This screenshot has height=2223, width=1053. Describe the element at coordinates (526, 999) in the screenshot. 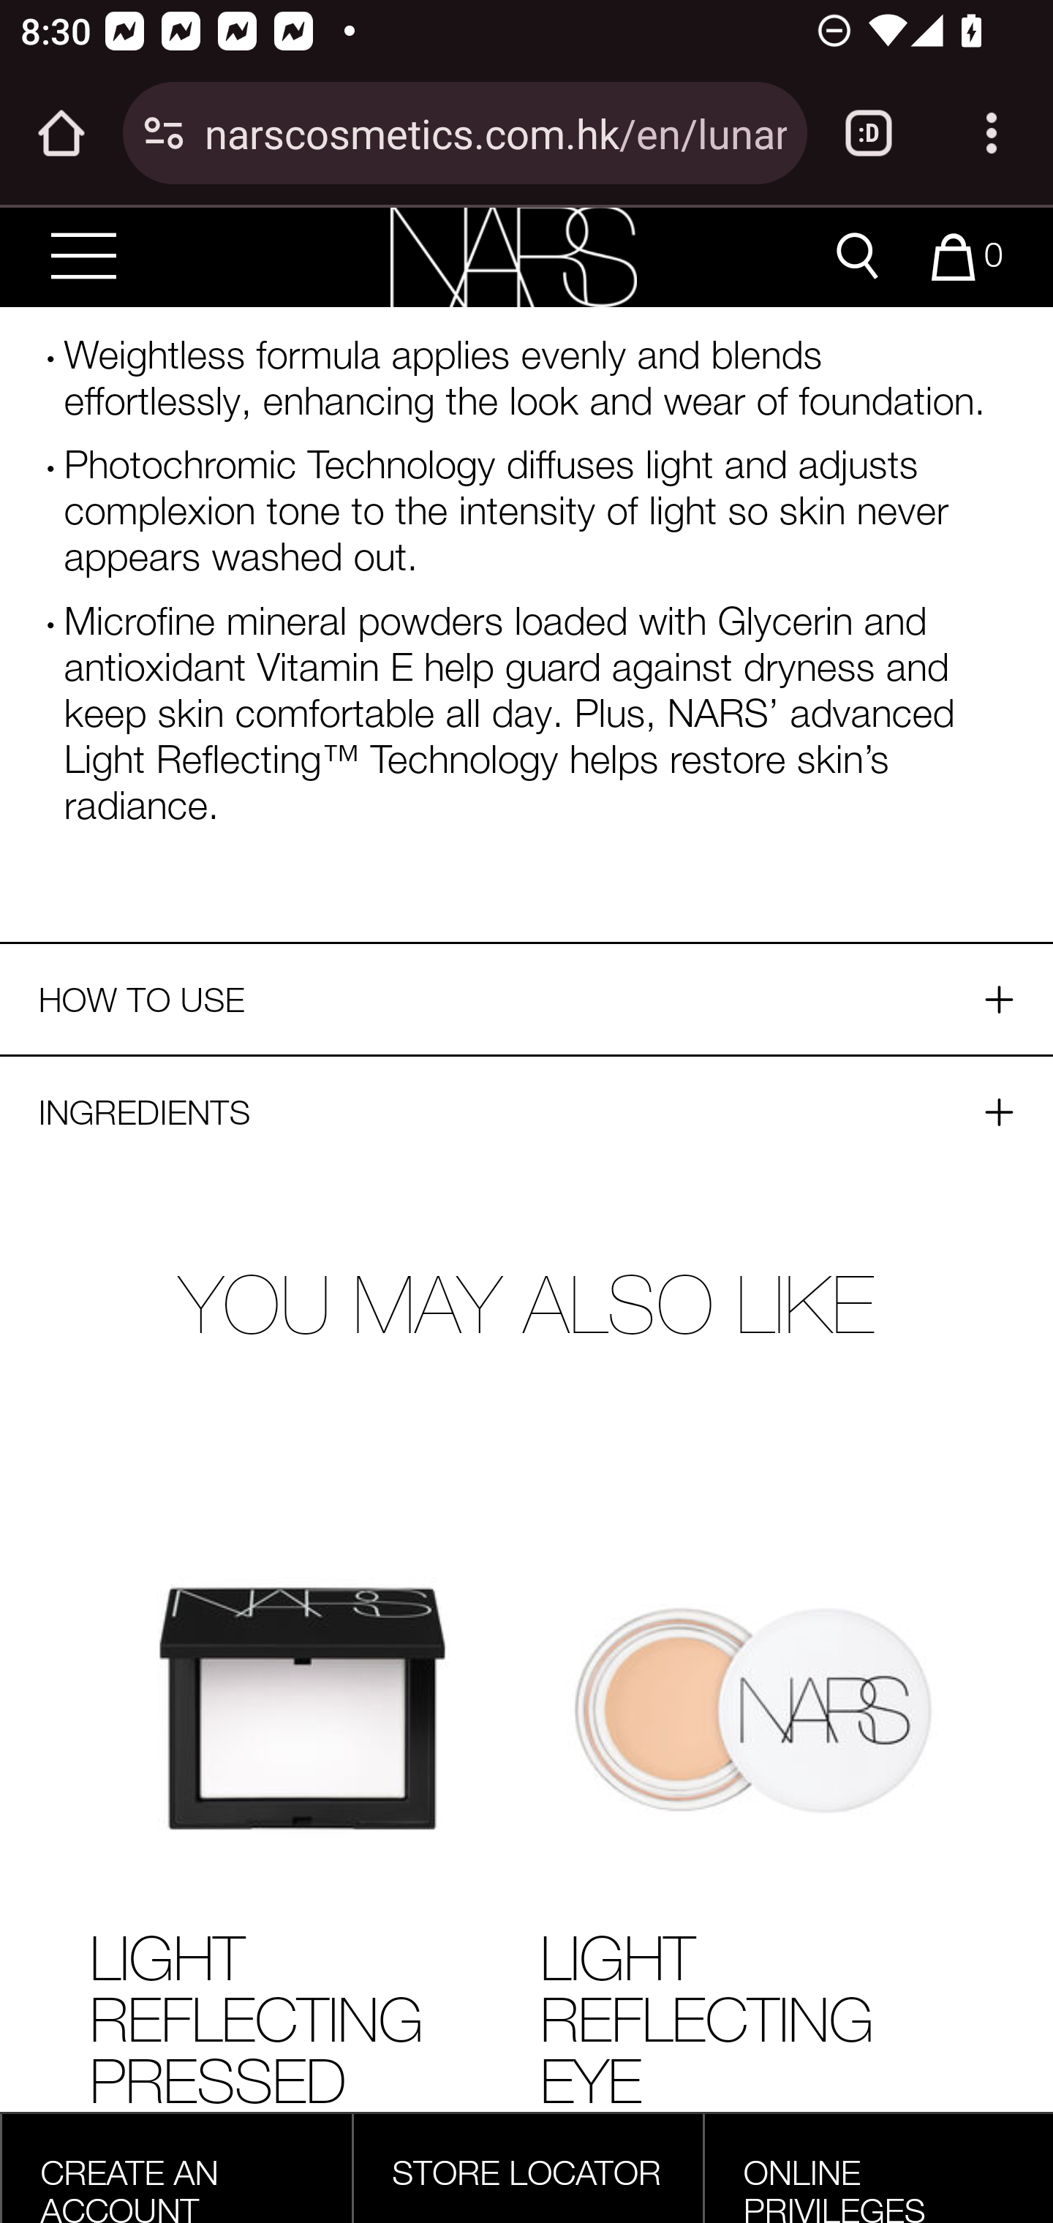

I see `HOW TO USE  HOW TO USE ` at that location.